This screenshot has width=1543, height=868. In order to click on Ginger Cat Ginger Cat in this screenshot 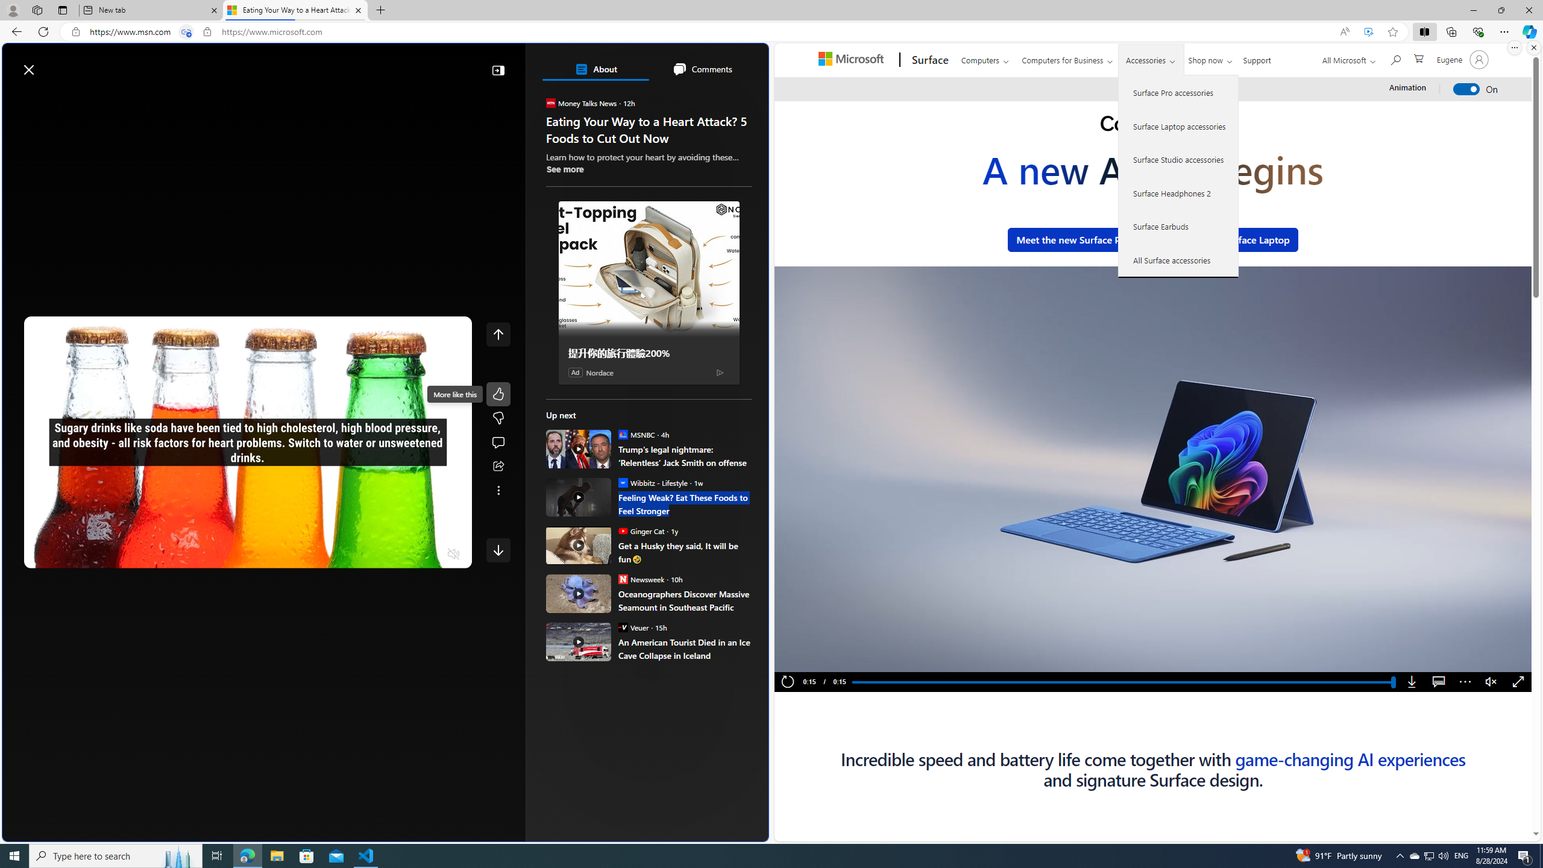, I will do `click(641, 530)`.